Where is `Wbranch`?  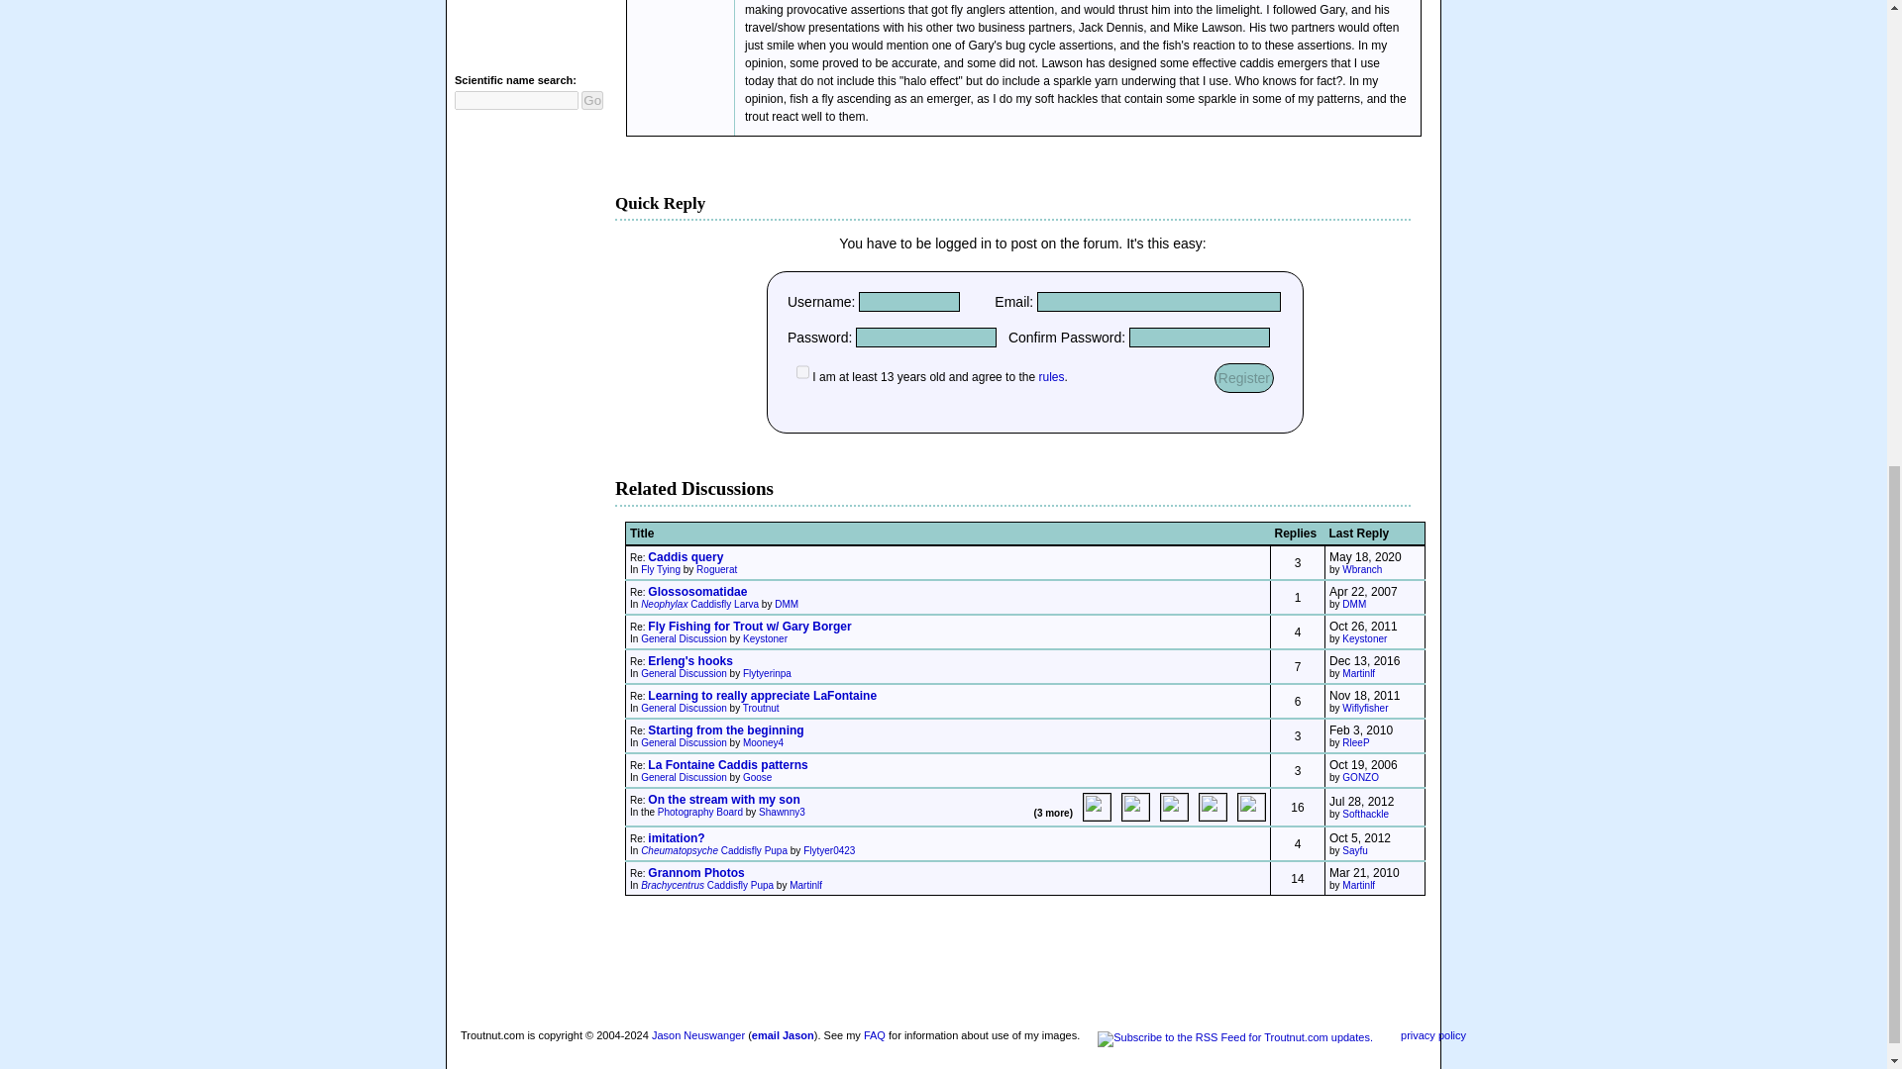
Wbranch is located at coordinates (1362, 570).